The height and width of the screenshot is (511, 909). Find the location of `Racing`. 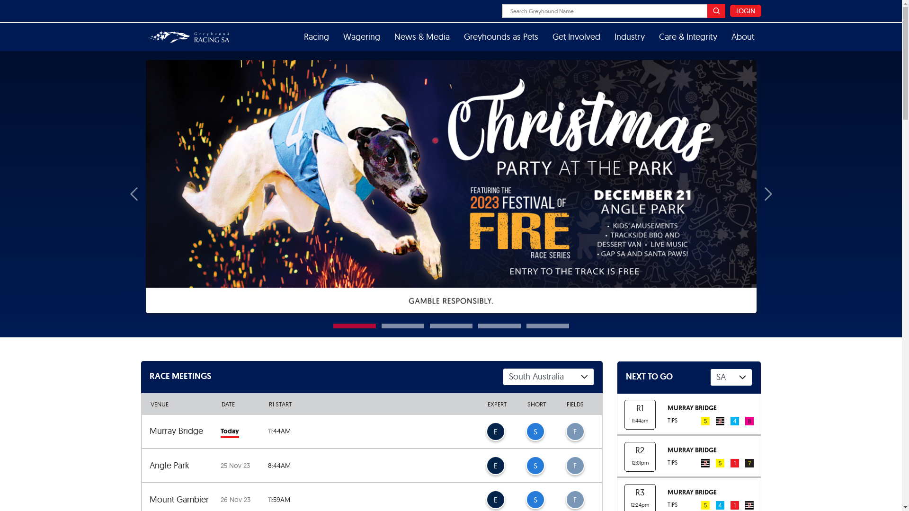

Racing is located at coordinates (316, 37).